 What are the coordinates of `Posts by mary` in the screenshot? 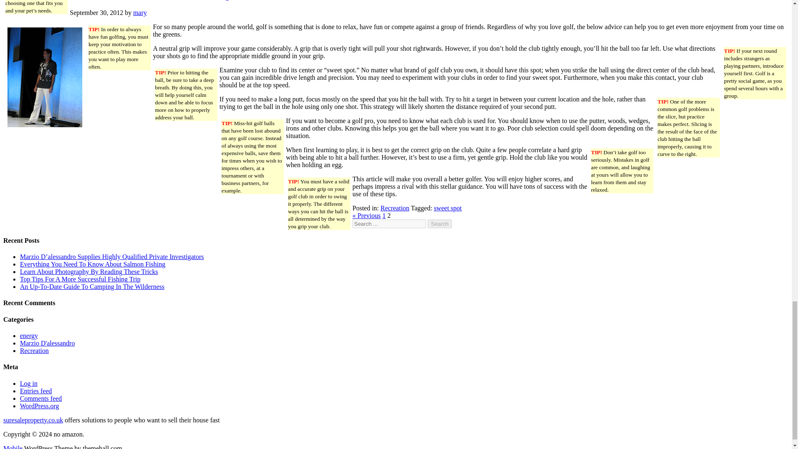 It's located at (140, 12).